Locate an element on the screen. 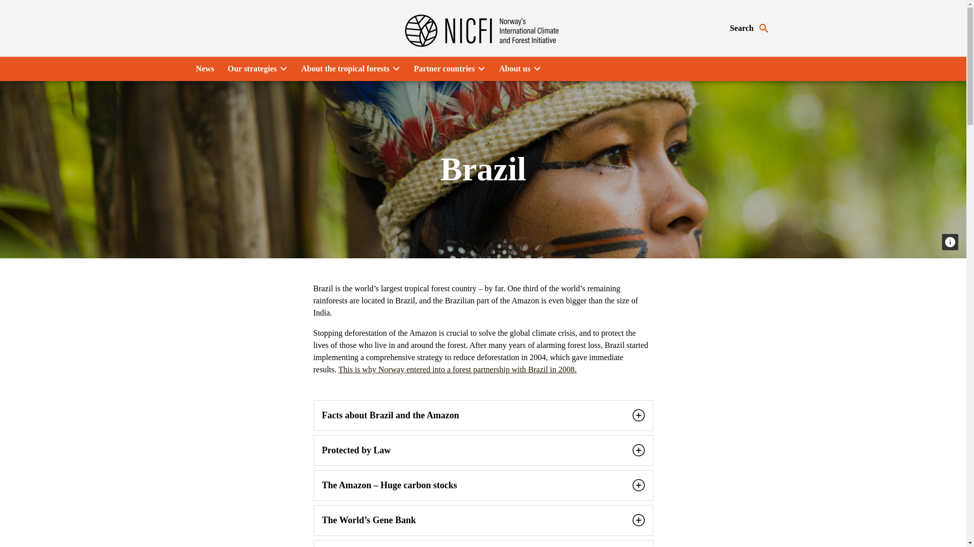  About us is located at coordinates (519, 69).